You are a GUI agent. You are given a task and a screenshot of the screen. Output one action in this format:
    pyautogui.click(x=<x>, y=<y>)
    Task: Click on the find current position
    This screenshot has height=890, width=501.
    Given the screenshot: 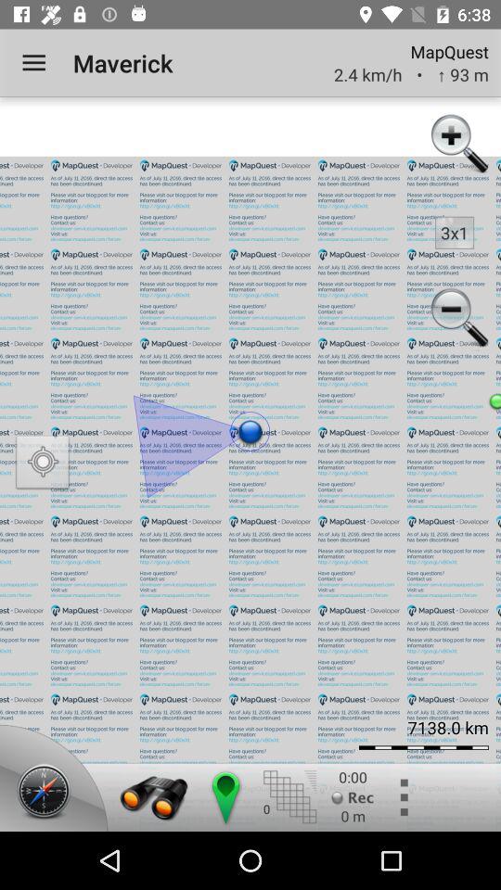 What is the action you would take?
    pyautogui.click(x=43, y=464)
    